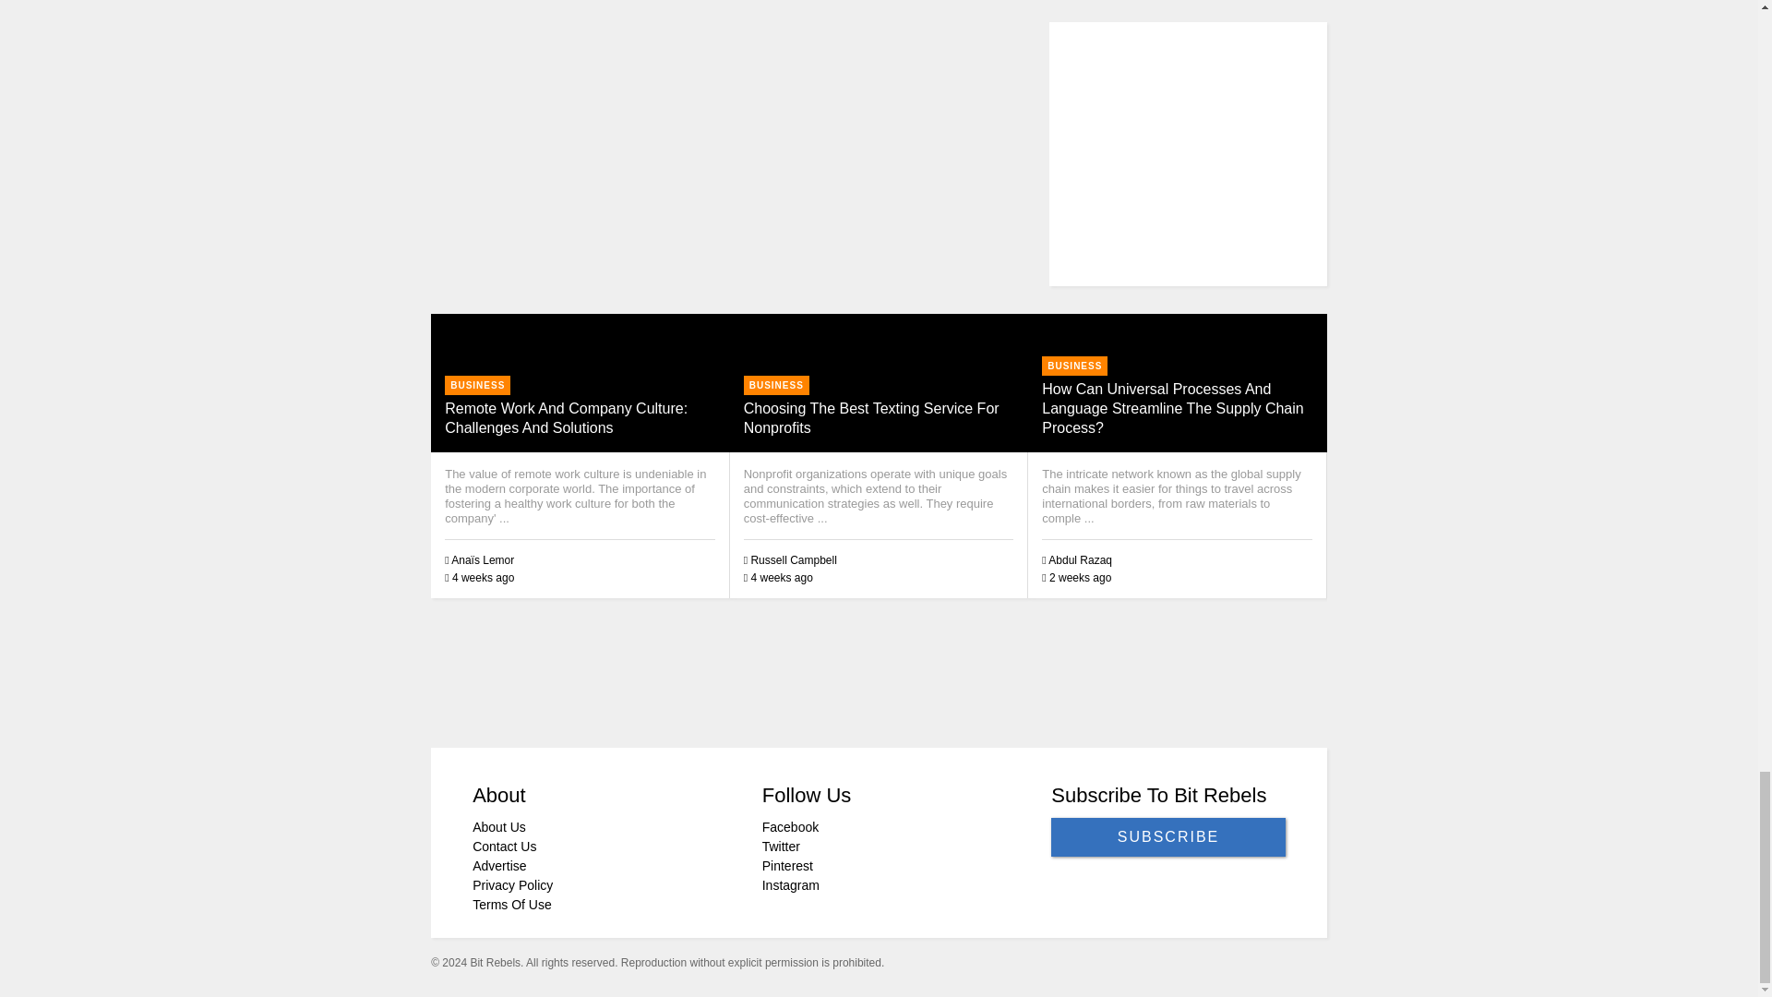 Image resolution: width=1772 pixels, height=997 pixels. What do you see at coordinates (769, 19) in the screenshot?
I see `Advertisement` at bounding box center [769, 19].